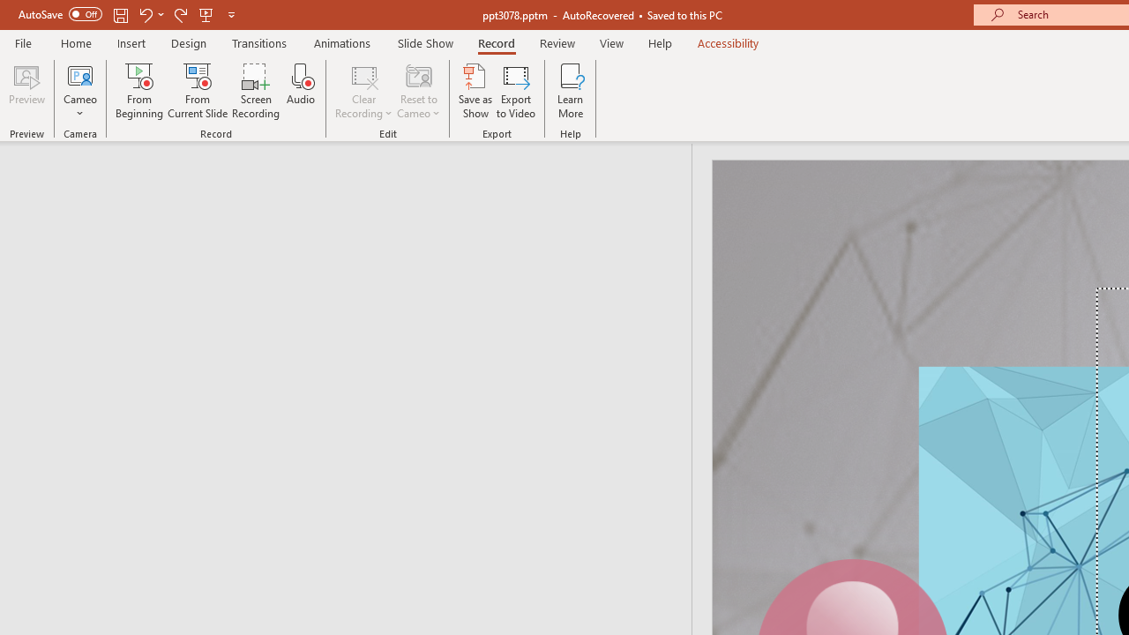 This screenshot has height=635, width=1129. Describe the element at coordinates (139, 90) in the screenshot. I see `From Beginning...` at that location.